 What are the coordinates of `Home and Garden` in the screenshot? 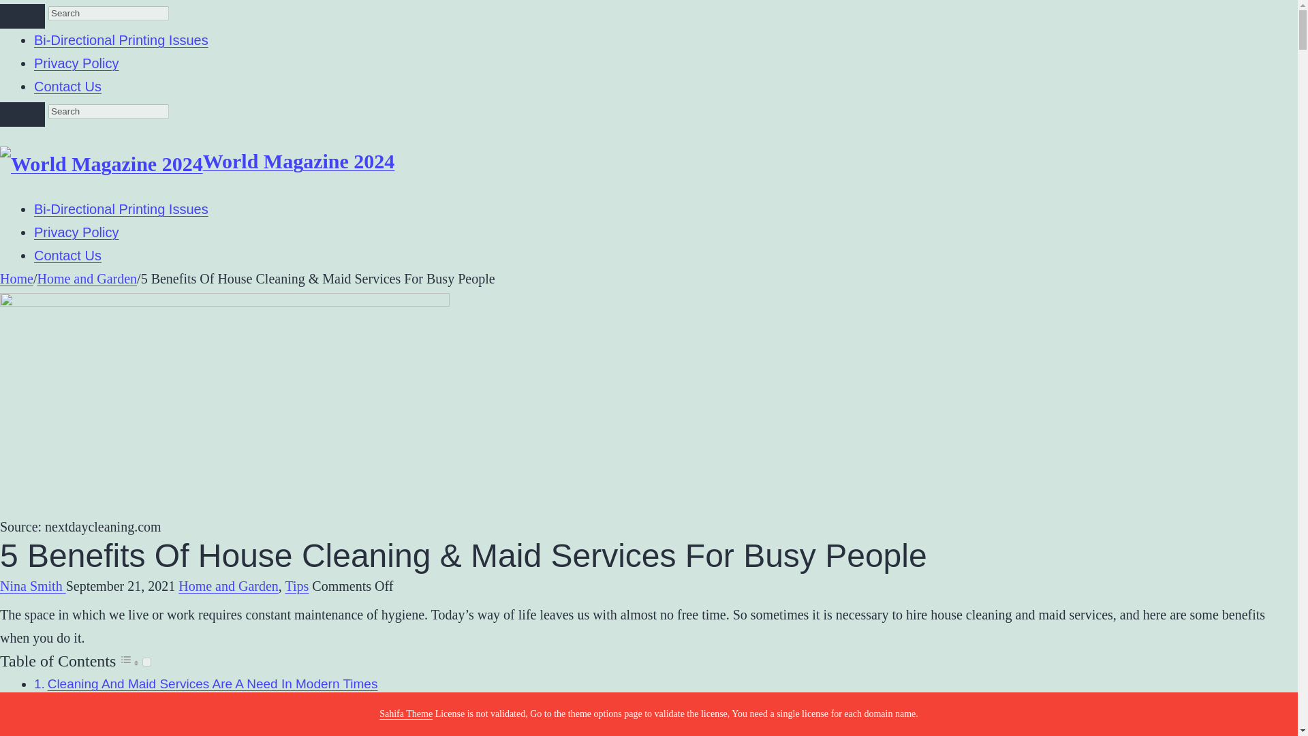 It's located at (87, 279).